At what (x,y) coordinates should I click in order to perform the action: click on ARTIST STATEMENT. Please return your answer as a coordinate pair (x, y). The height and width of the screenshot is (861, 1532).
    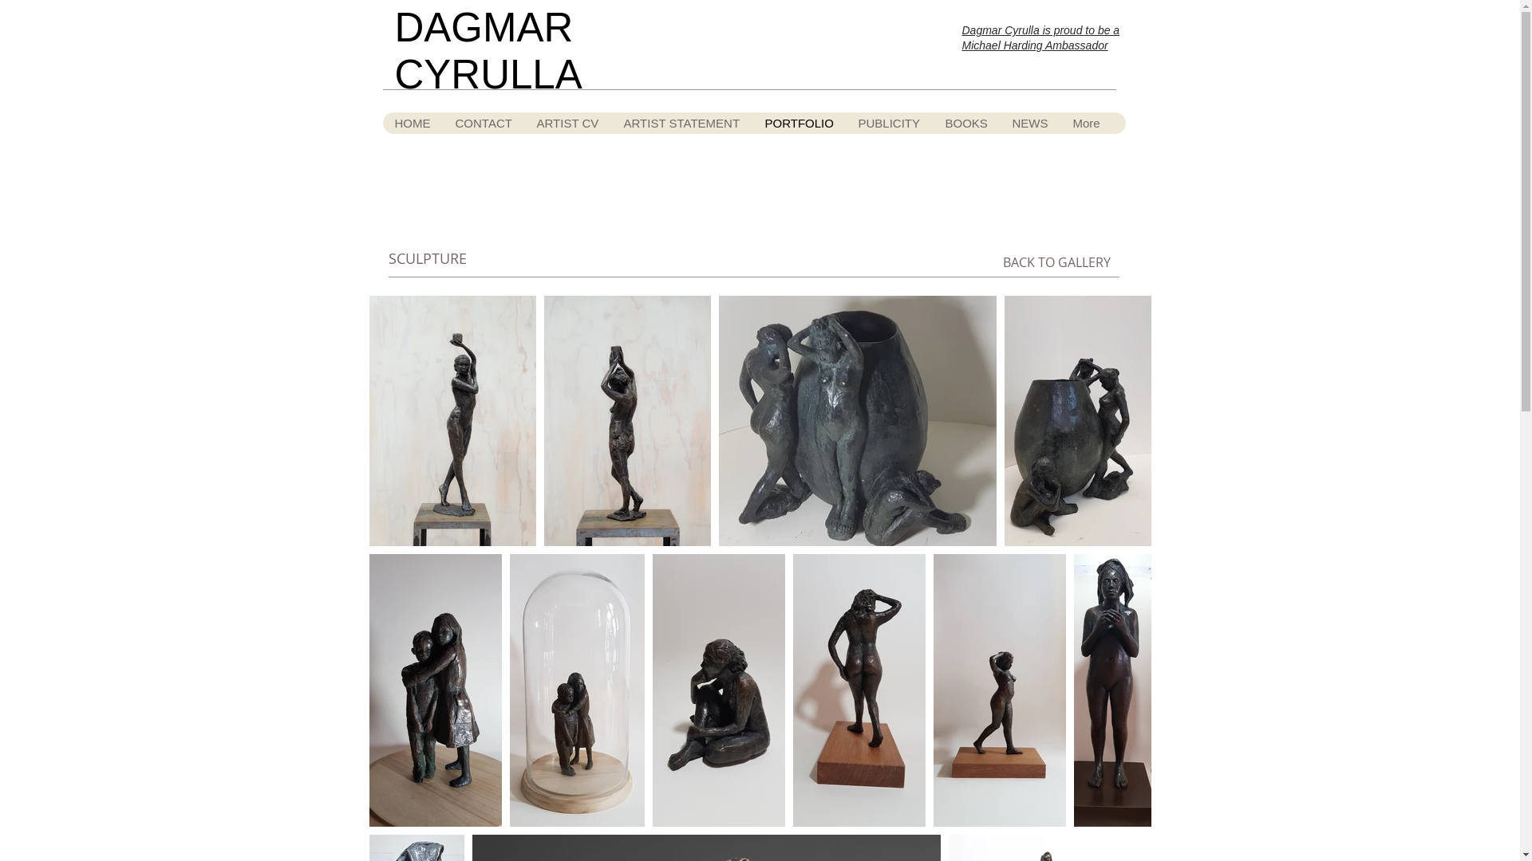
    Looking at the image, I should click on (681, 123).